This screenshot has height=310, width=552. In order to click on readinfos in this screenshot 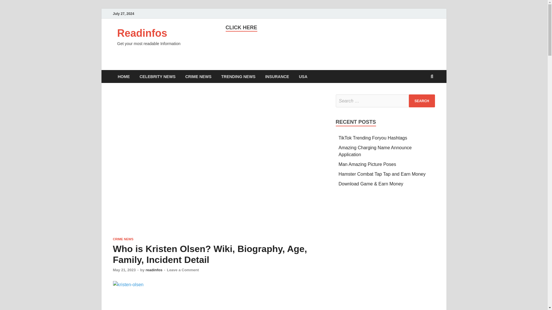, I will do `click(154, 270)`.